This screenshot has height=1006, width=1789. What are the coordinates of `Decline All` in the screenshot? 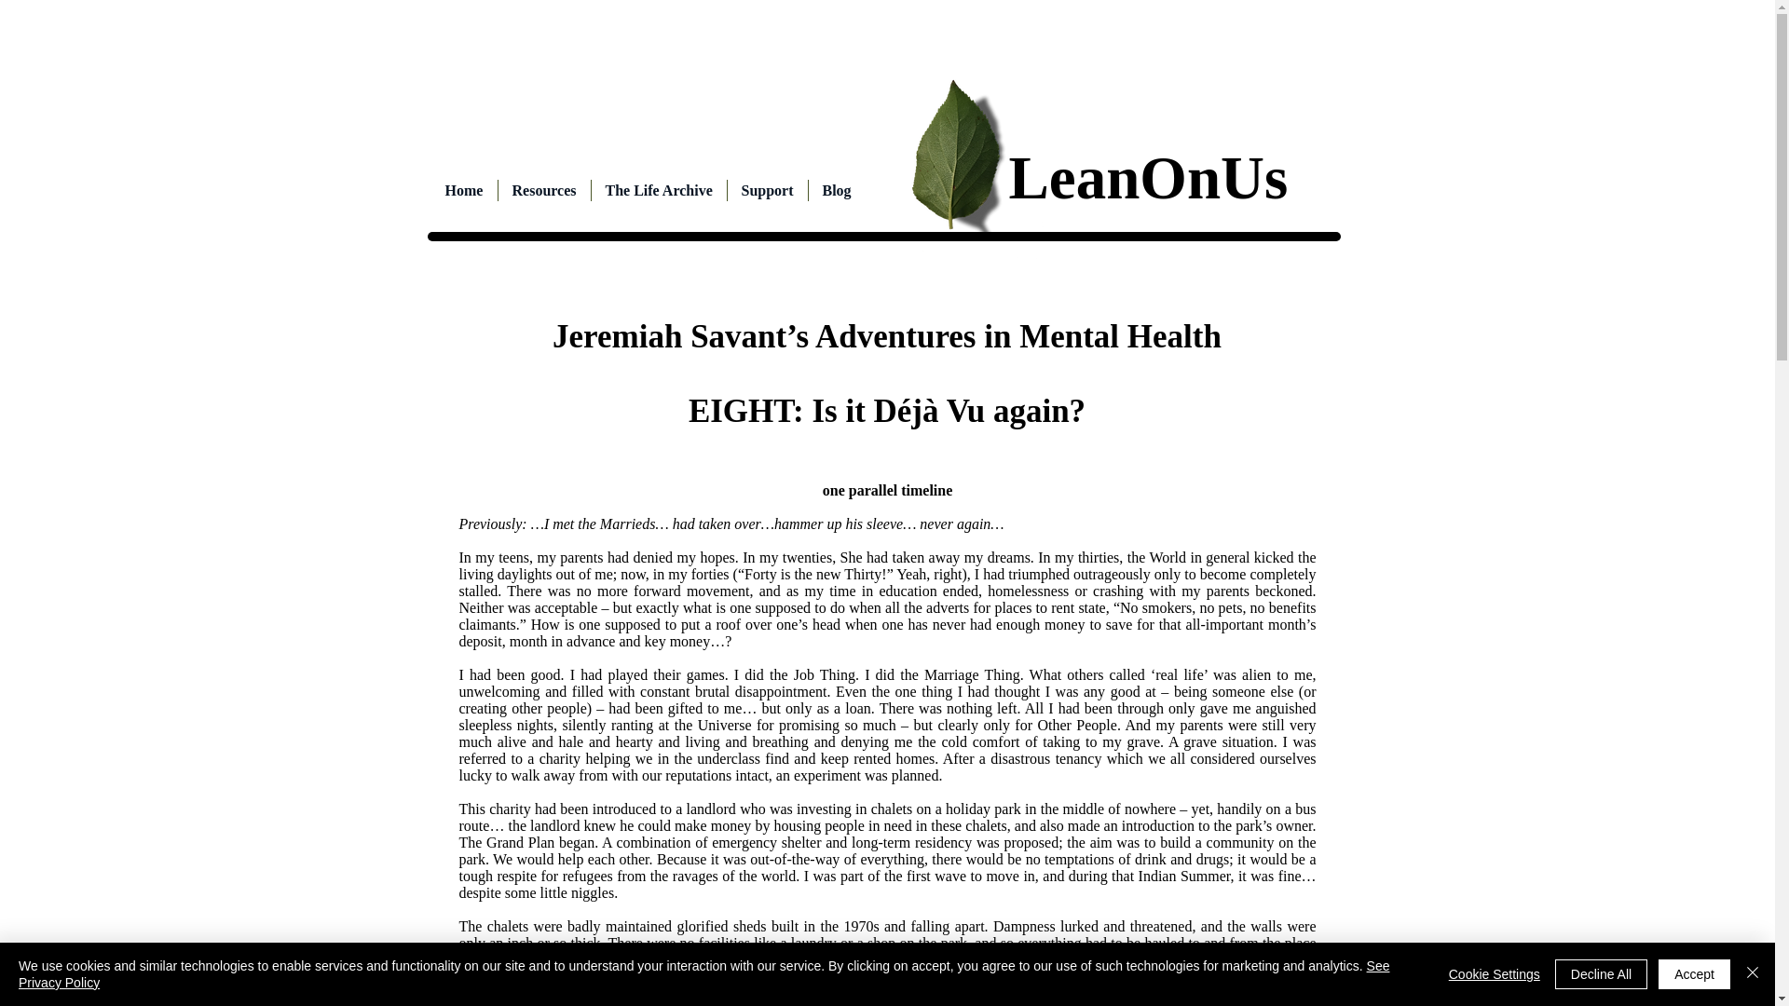 It's located at (1601, 974).